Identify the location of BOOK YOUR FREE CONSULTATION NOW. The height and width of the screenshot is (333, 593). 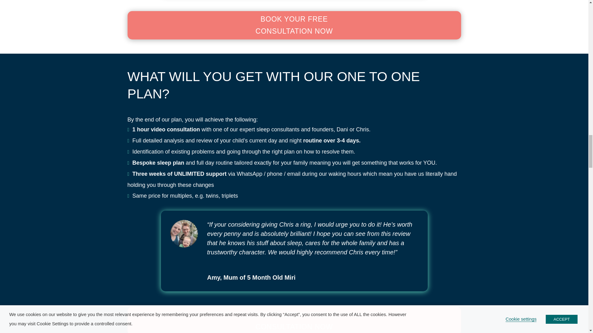
(294, 320).